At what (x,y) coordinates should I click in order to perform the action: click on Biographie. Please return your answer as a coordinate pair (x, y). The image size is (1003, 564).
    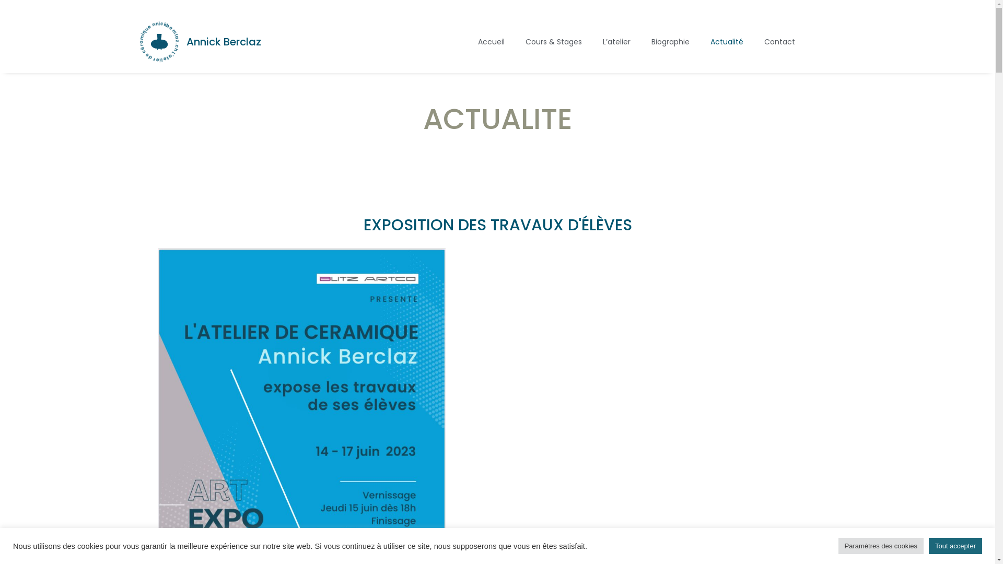
    Looking at the image, I should click on (671, 42).